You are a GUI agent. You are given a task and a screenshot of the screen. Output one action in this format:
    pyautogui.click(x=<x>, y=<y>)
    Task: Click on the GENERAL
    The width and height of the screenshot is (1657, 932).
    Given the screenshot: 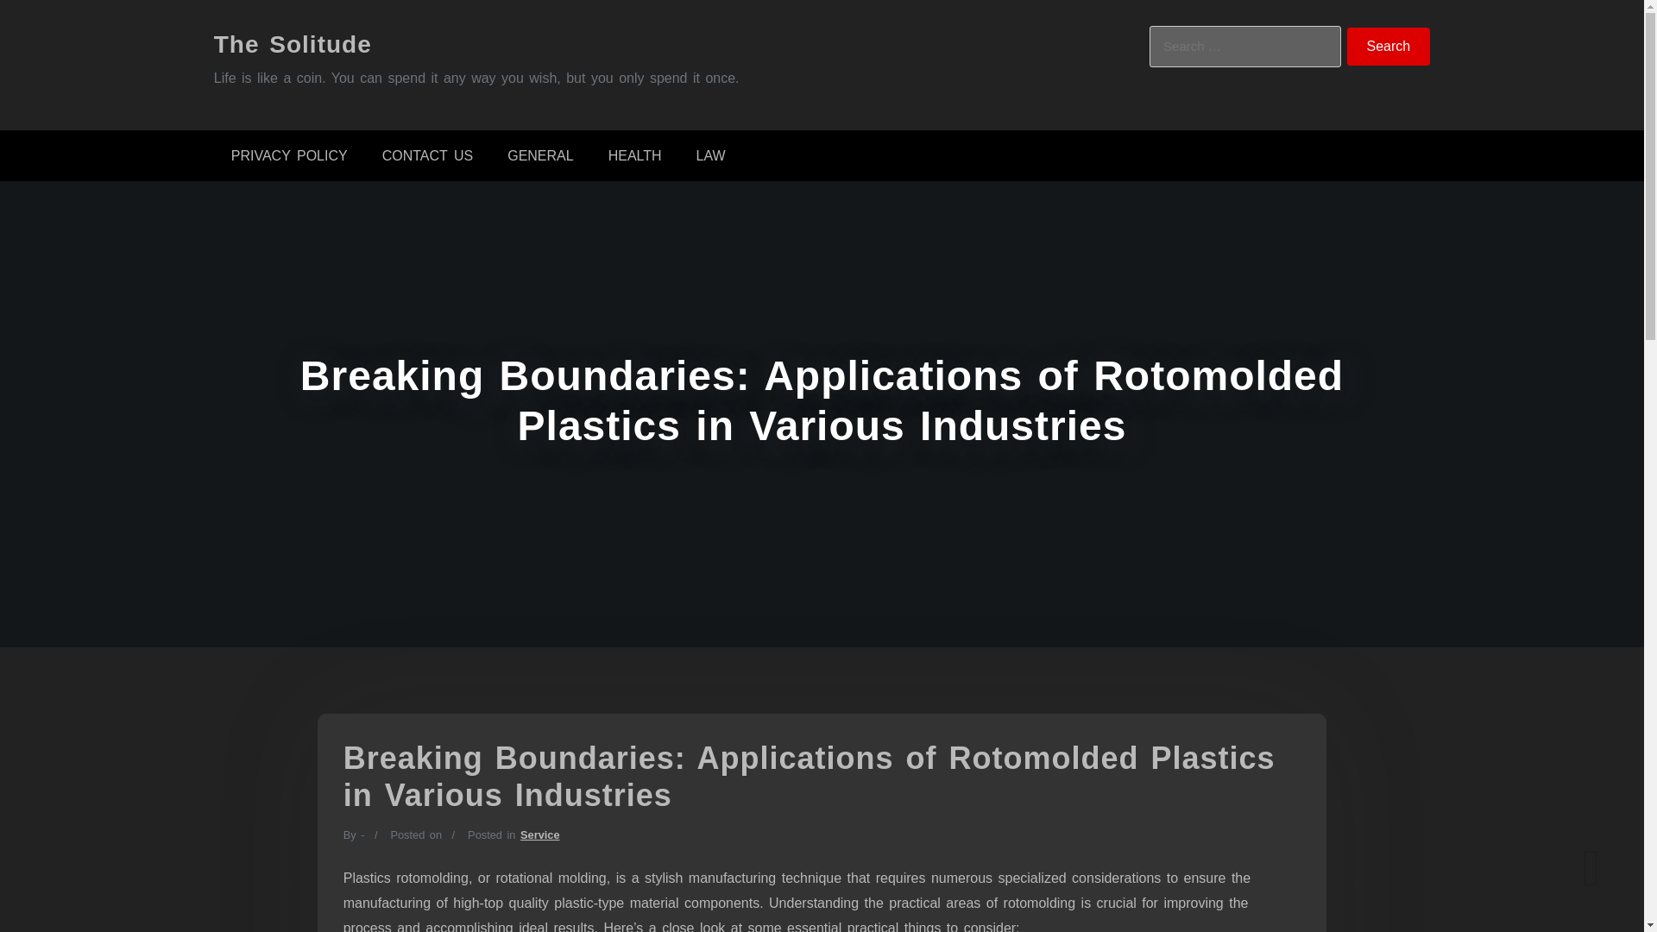 What is the action you would take?
    pyautogui.click(x=540, y=155)
    